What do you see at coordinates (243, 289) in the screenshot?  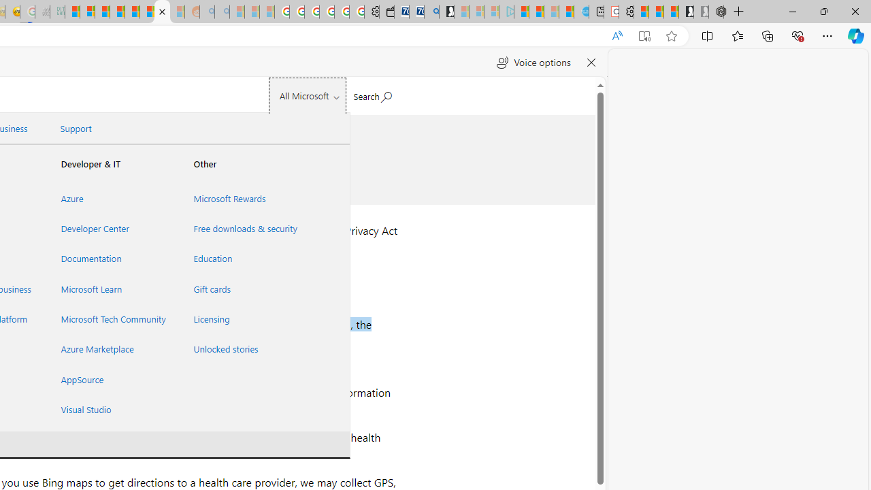 I see `Gift cards` at bounding box center [243, 289].